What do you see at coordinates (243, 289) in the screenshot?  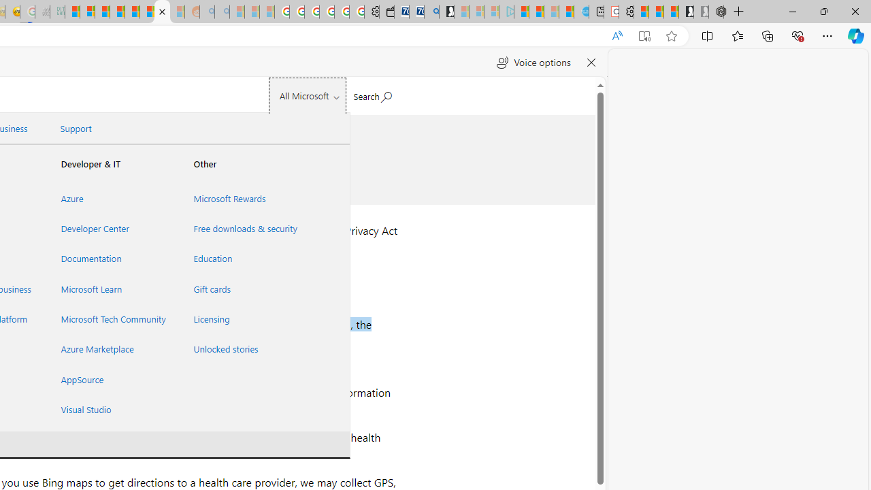 I see `Gift cards` at bounding box center [243, 289].